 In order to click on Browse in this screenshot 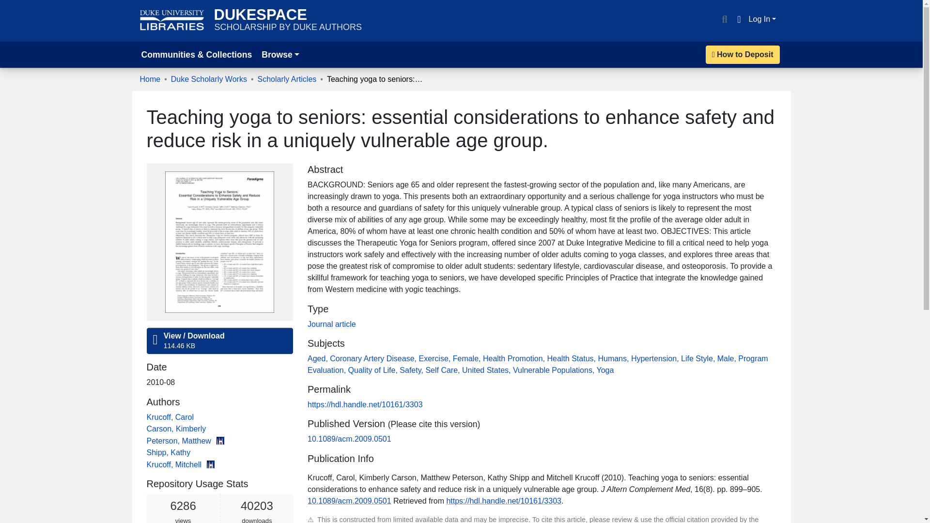, I will do `click(172, 20)`.